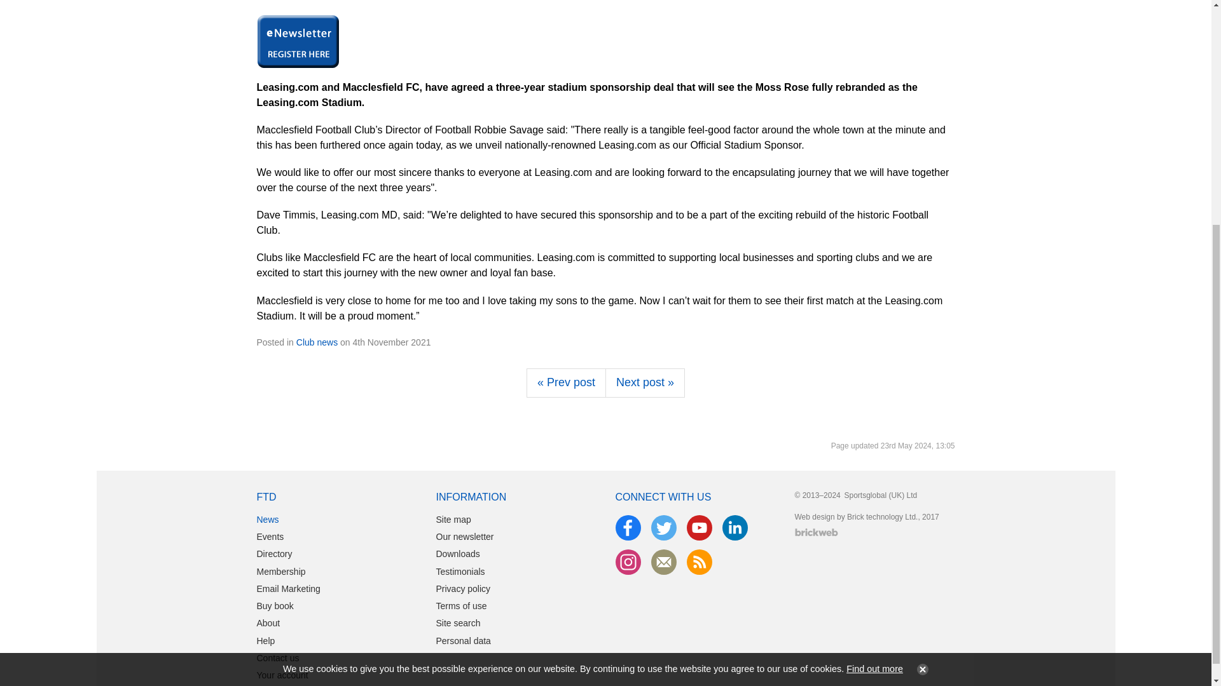  What do you see at coordinates (920, 332) in the screenshot?
I see `Continue` at bounding box center [920, 332].